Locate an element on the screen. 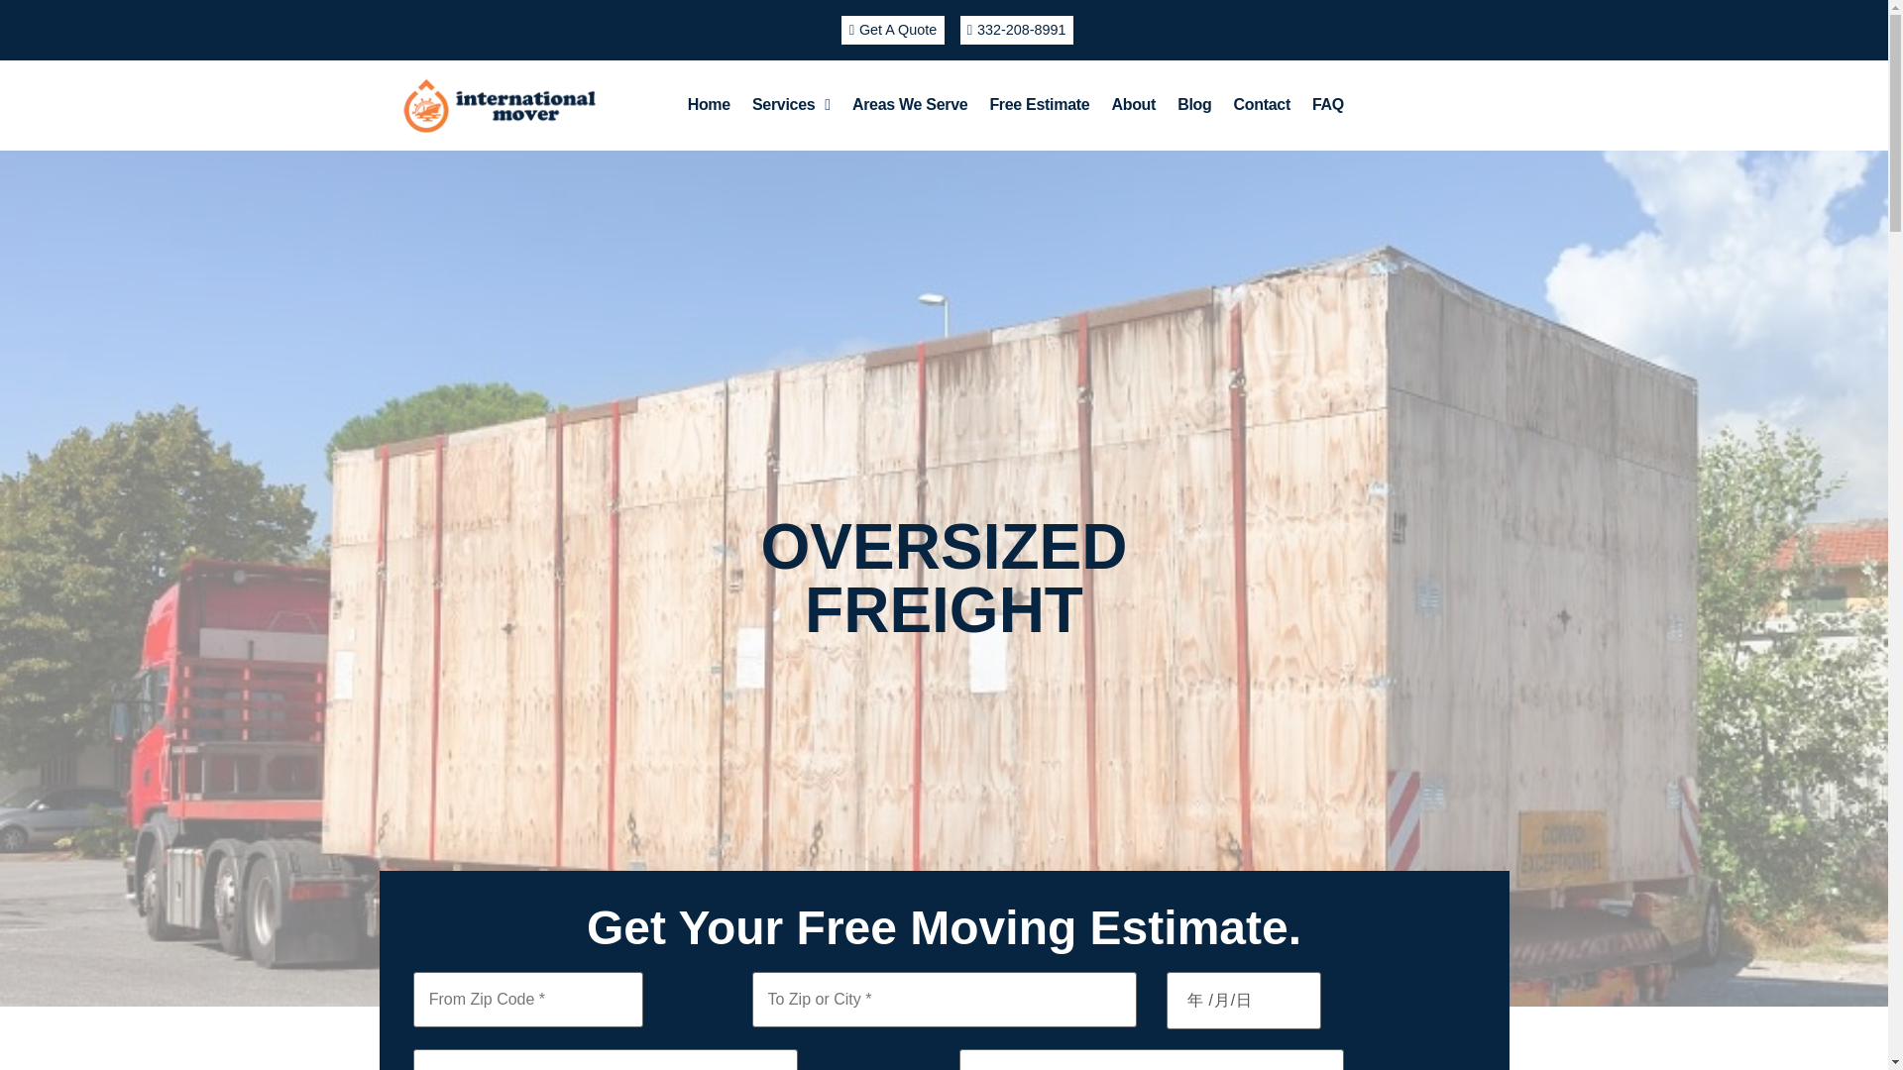 The width and height of the screenshot is (1903, 1070). About is located at coordinates (1132, 104).